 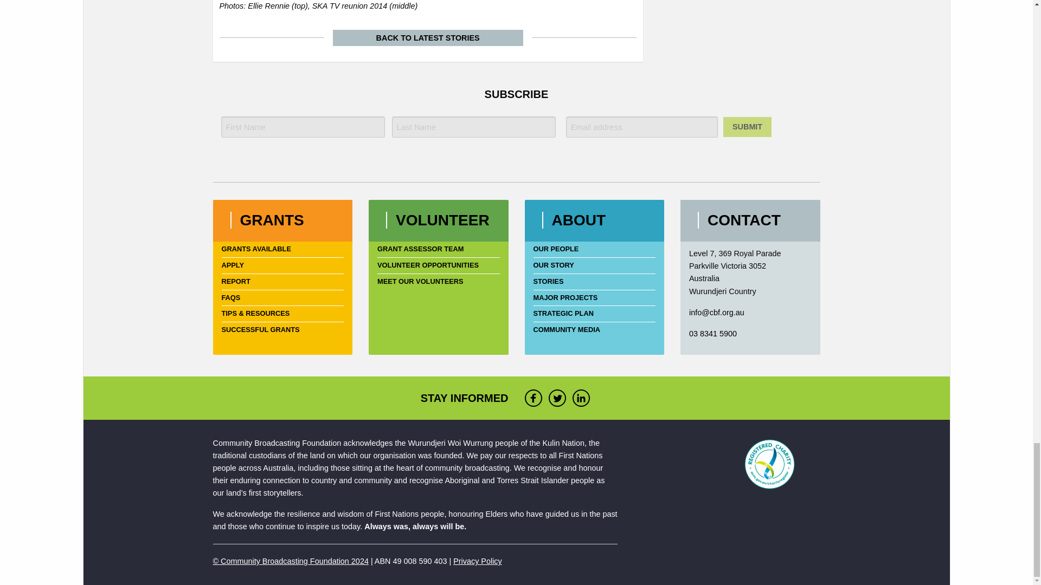 I want to click on Submit, so click(x=747, y=127).